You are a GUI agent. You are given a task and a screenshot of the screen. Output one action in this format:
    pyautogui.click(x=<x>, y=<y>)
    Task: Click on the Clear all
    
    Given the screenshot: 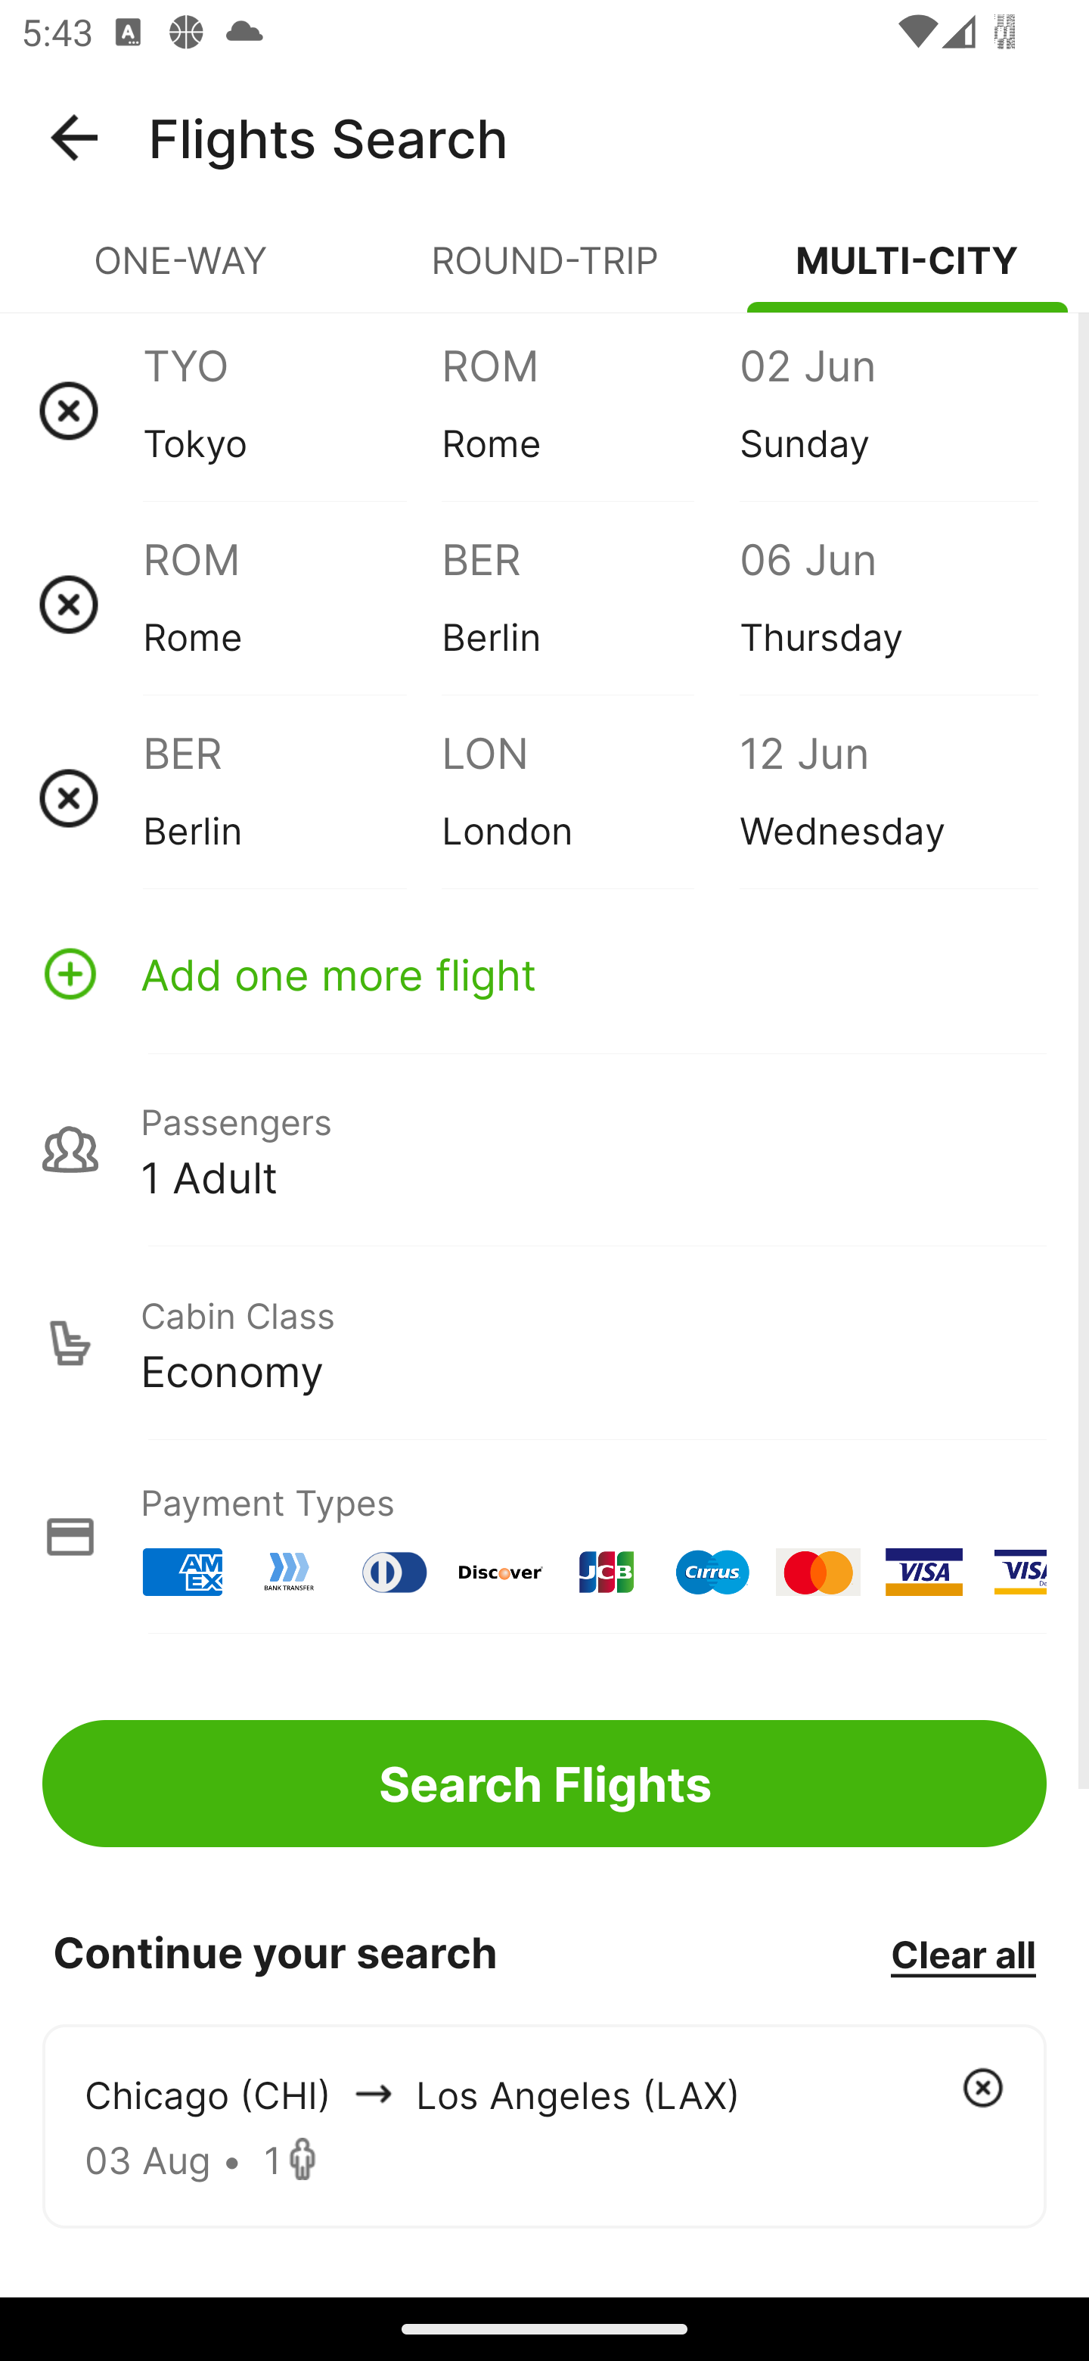 What is the action you would take?
    pyautogui.click(x=963, y=1953)
    